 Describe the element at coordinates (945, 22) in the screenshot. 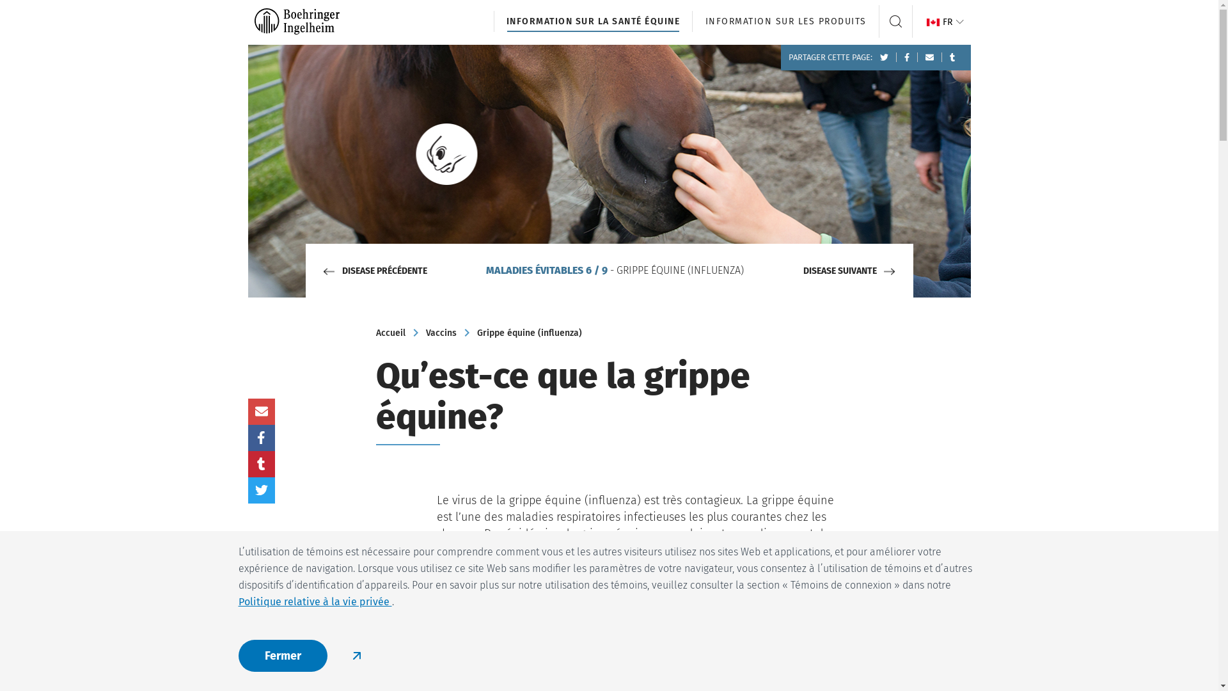

I see `FR` at that location.